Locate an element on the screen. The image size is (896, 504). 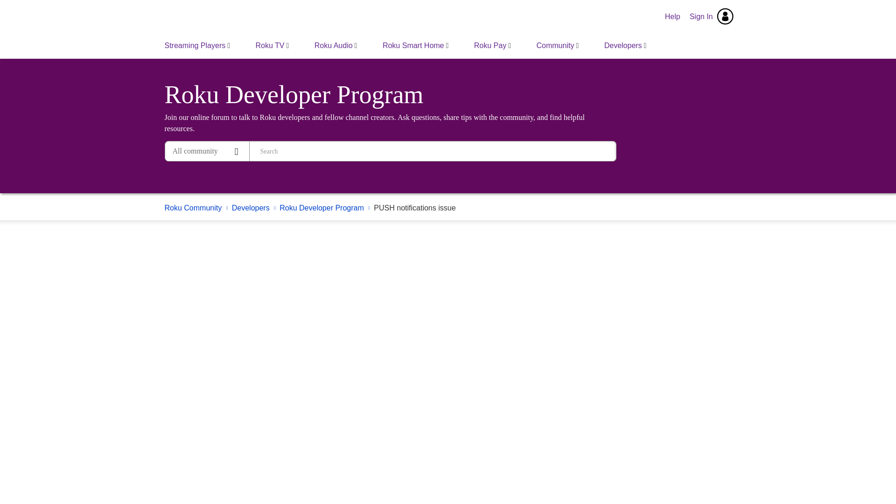
Roku Smart Home is located at coordinates (415, 45).